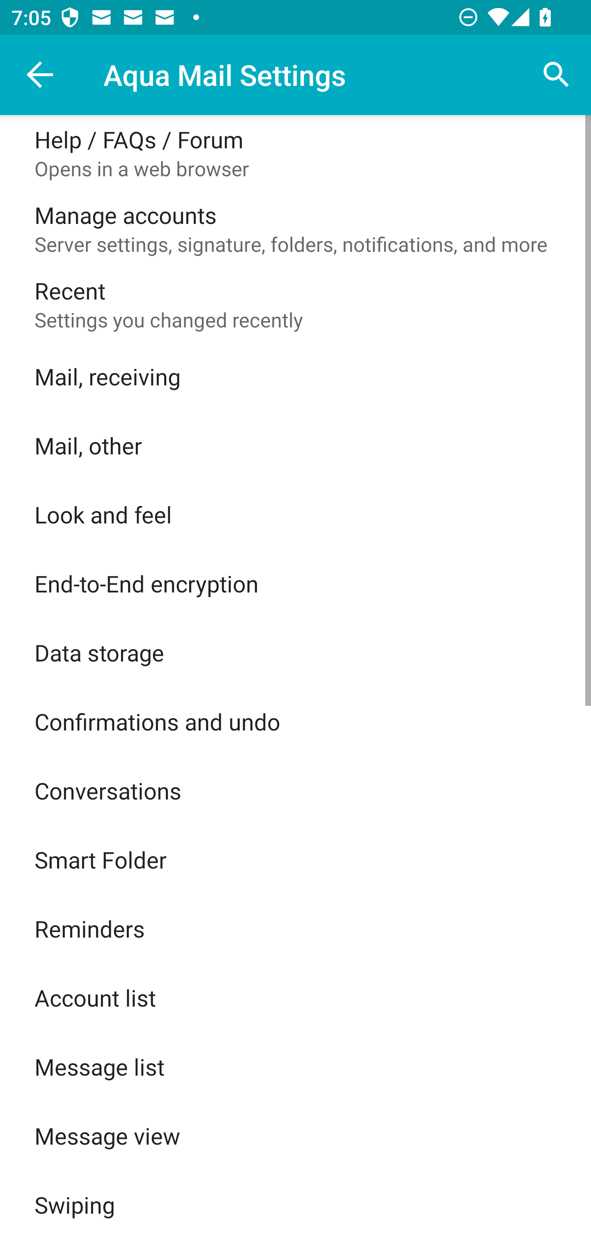 Image resolution: width=591 pixels, height=1249 pixels. Describe the element at coordinates (295, 304) in the screenshot. I see `Recent Settings you changed recently` at that location.